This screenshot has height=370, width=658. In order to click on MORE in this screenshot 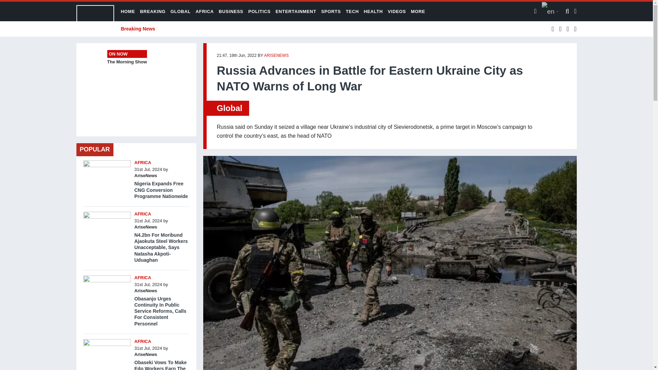, I will do `click(418, 11)`.